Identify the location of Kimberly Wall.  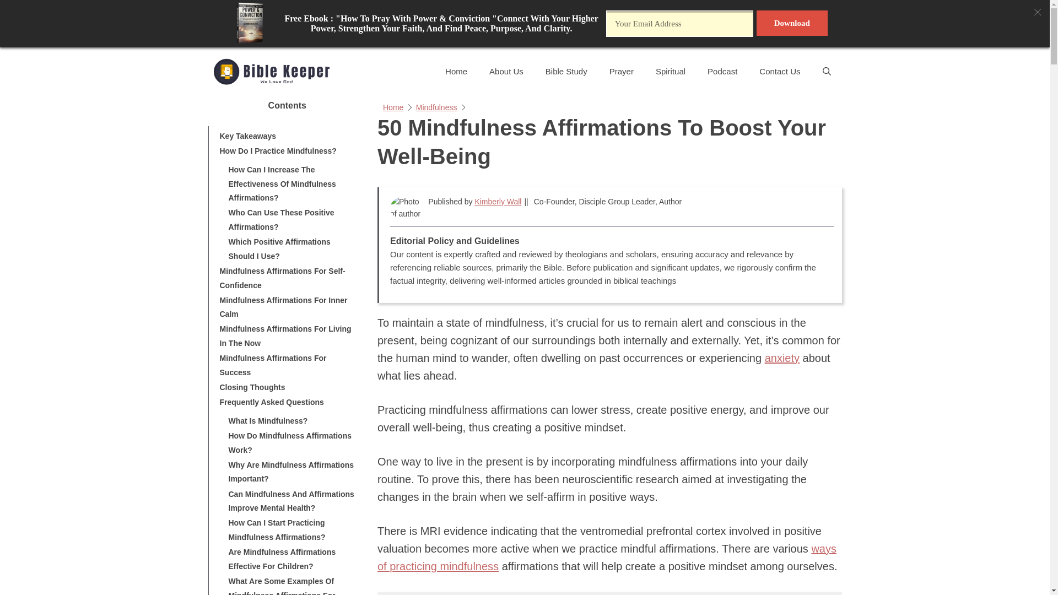
(498, 201).